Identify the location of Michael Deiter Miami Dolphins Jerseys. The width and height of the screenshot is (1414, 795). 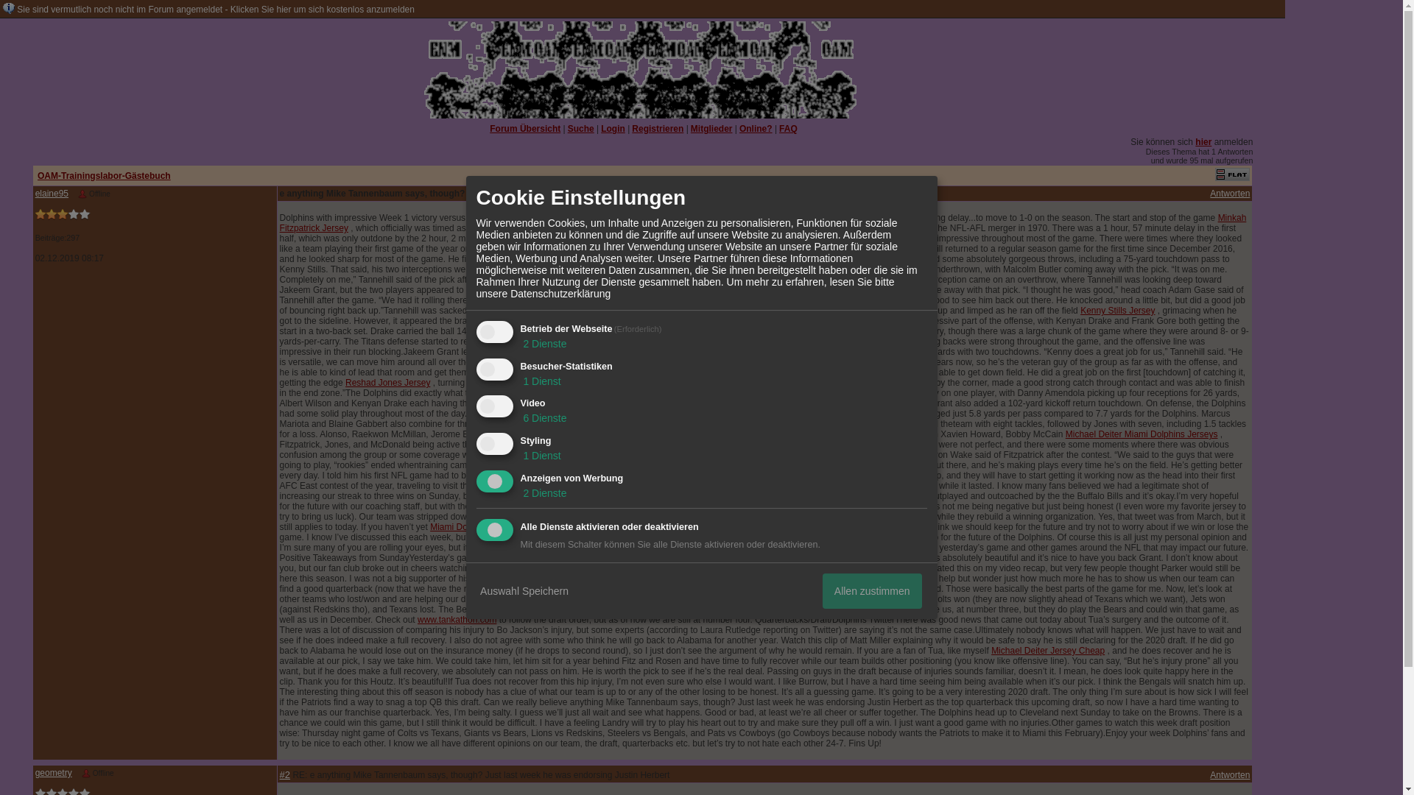
(1142, 434).